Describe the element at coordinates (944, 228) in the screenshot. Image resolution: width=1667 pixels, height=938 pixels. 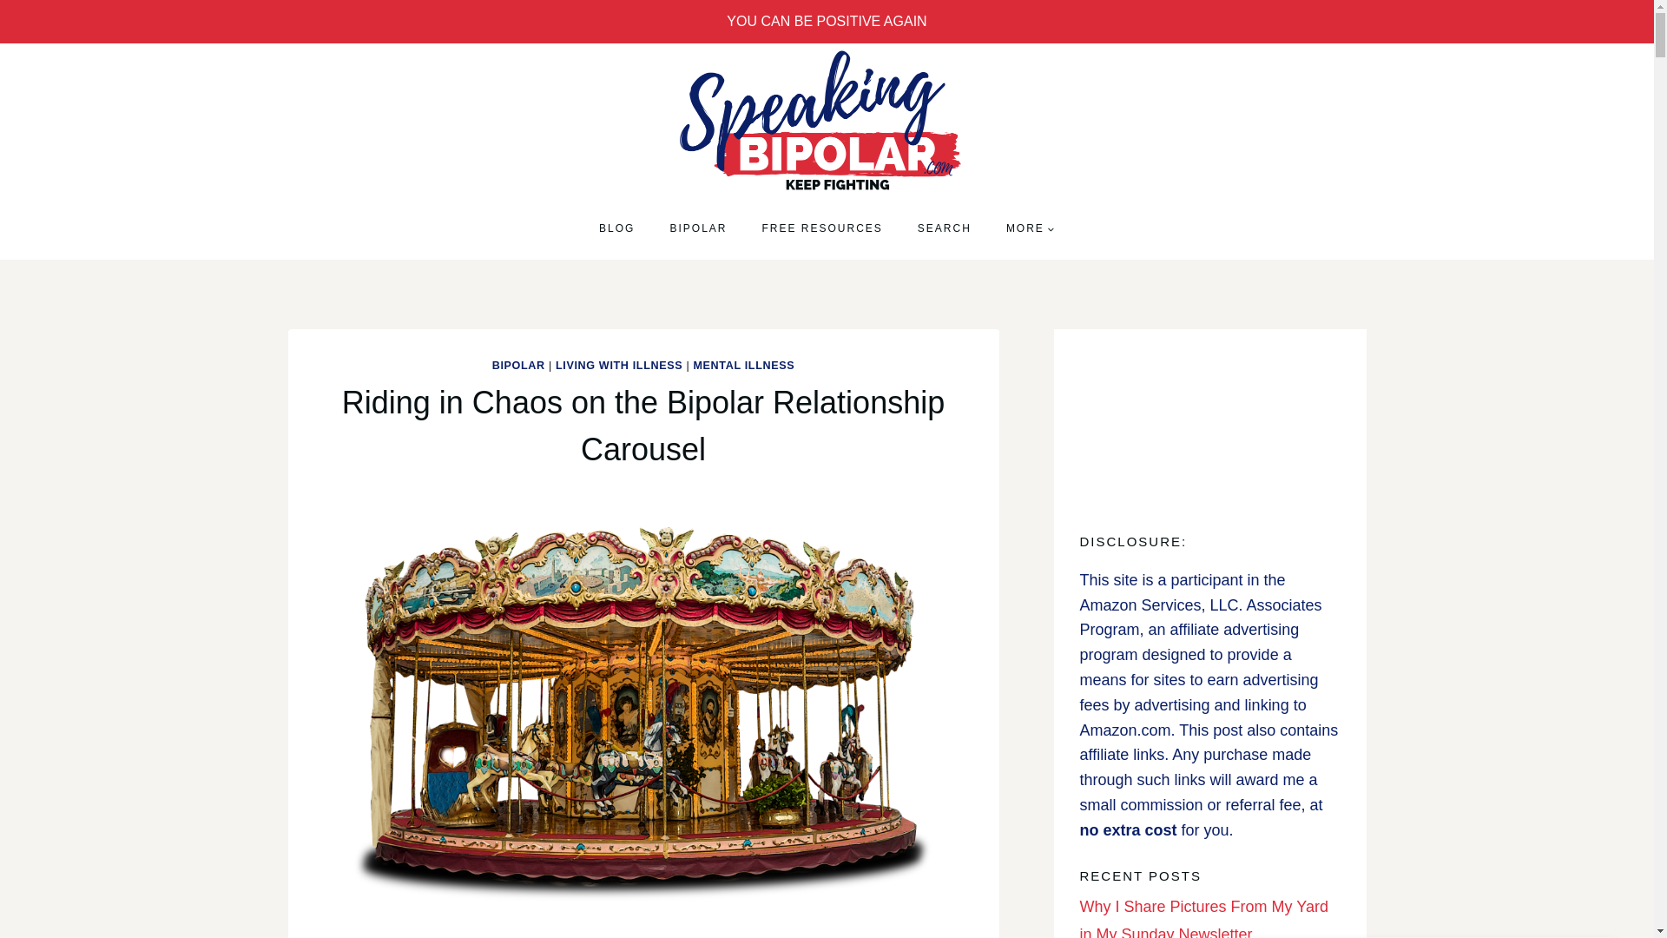
I see `SEARCH` at that location.